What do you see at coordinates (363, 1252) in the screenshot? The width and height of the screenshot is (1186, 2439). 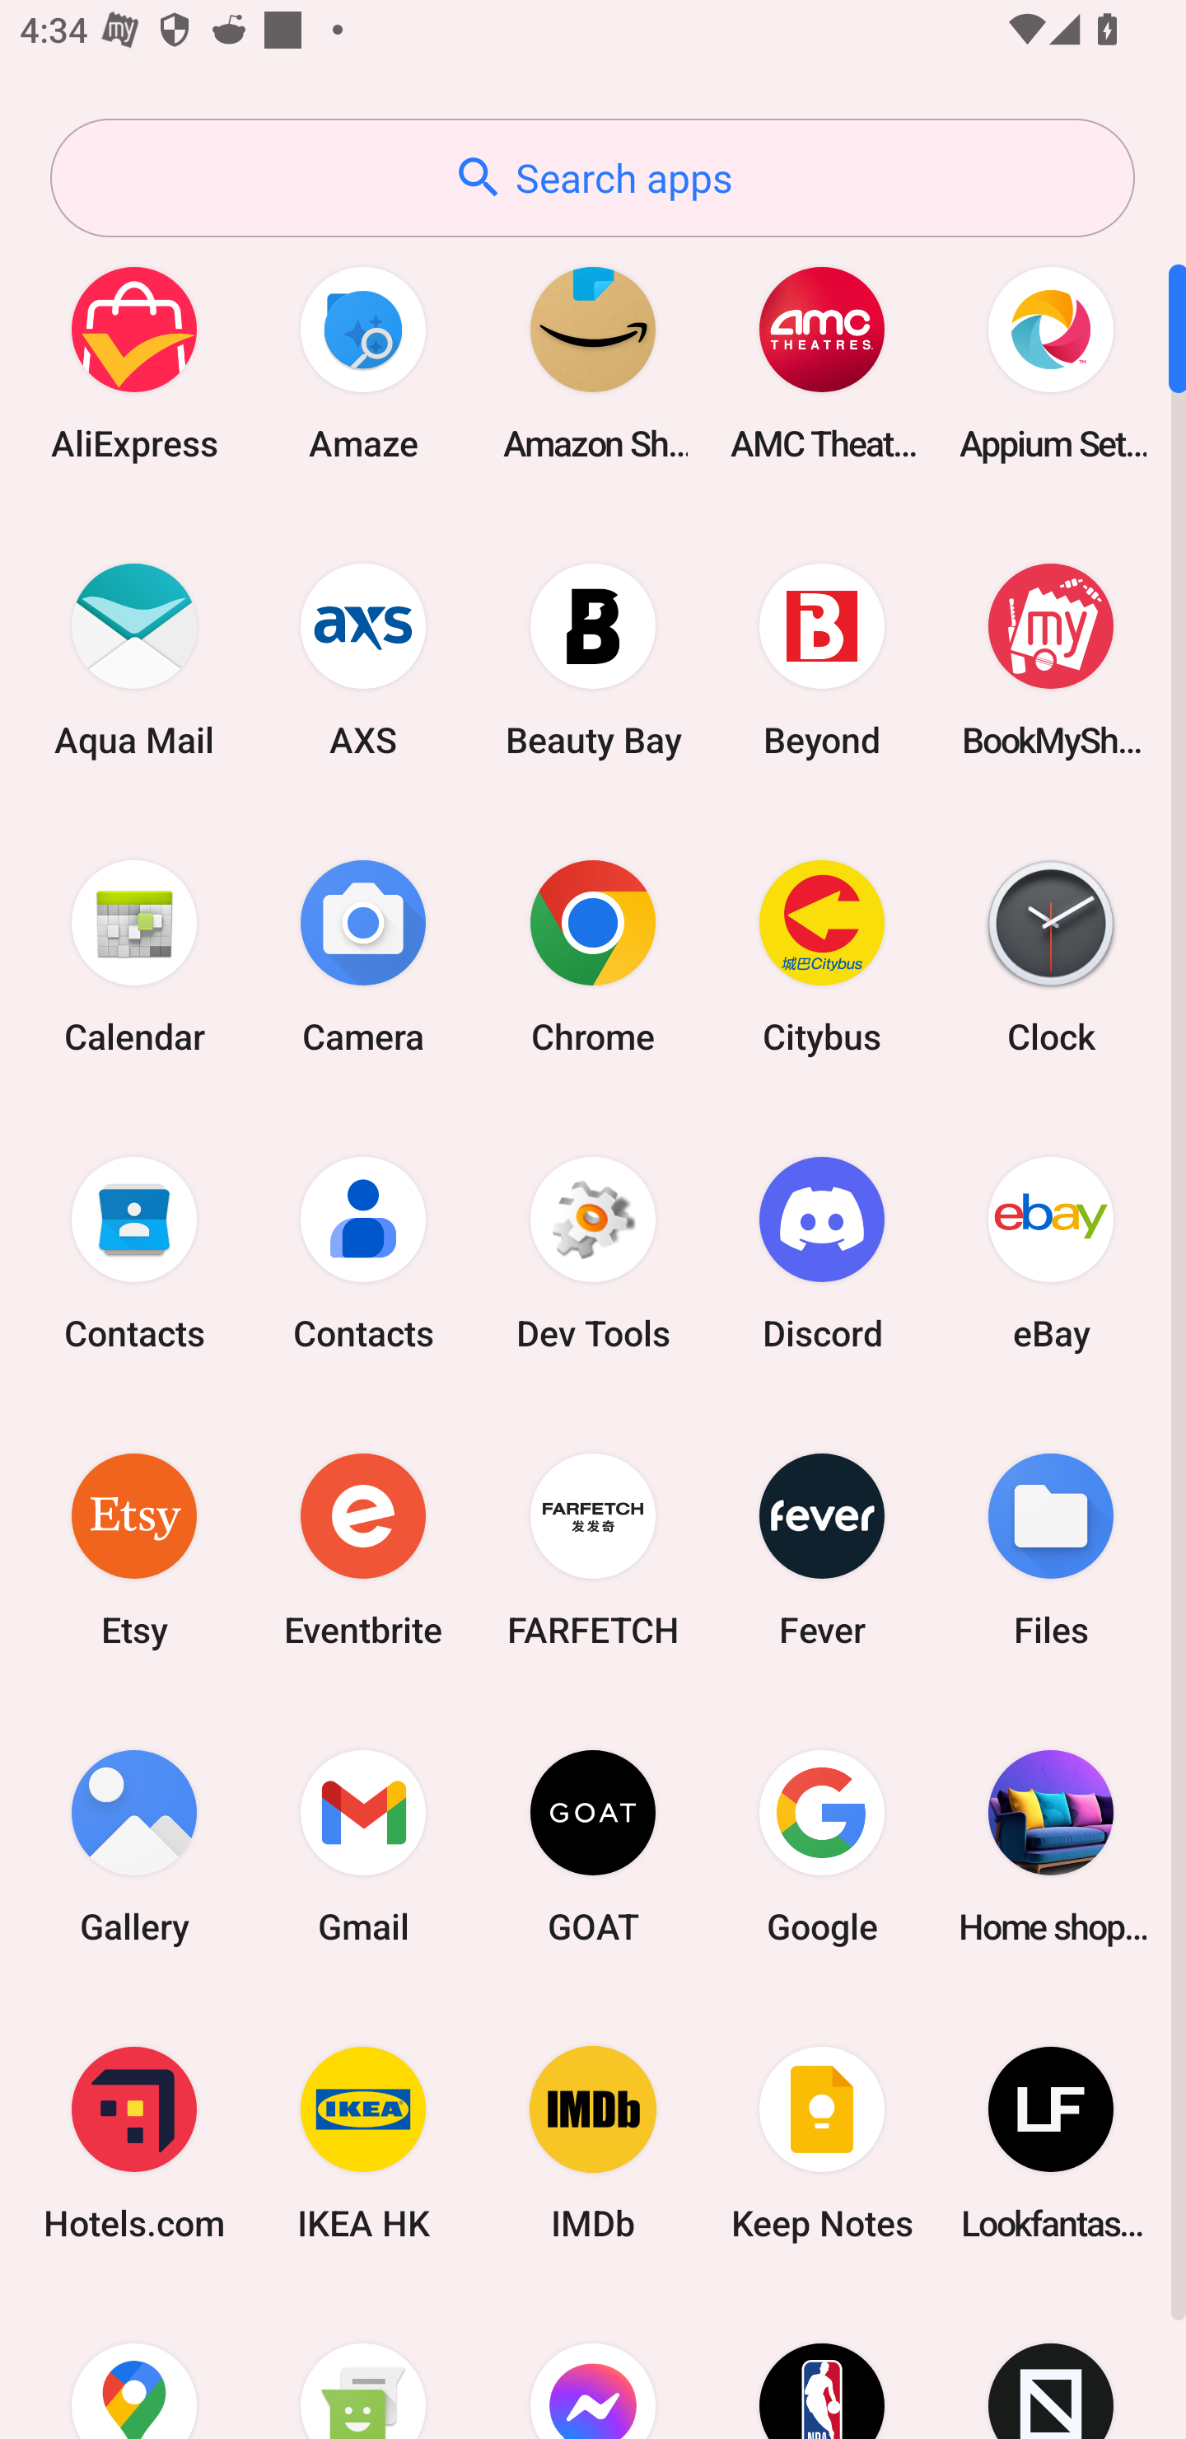 I see `Contacts` at bounding box center [363, 1252].